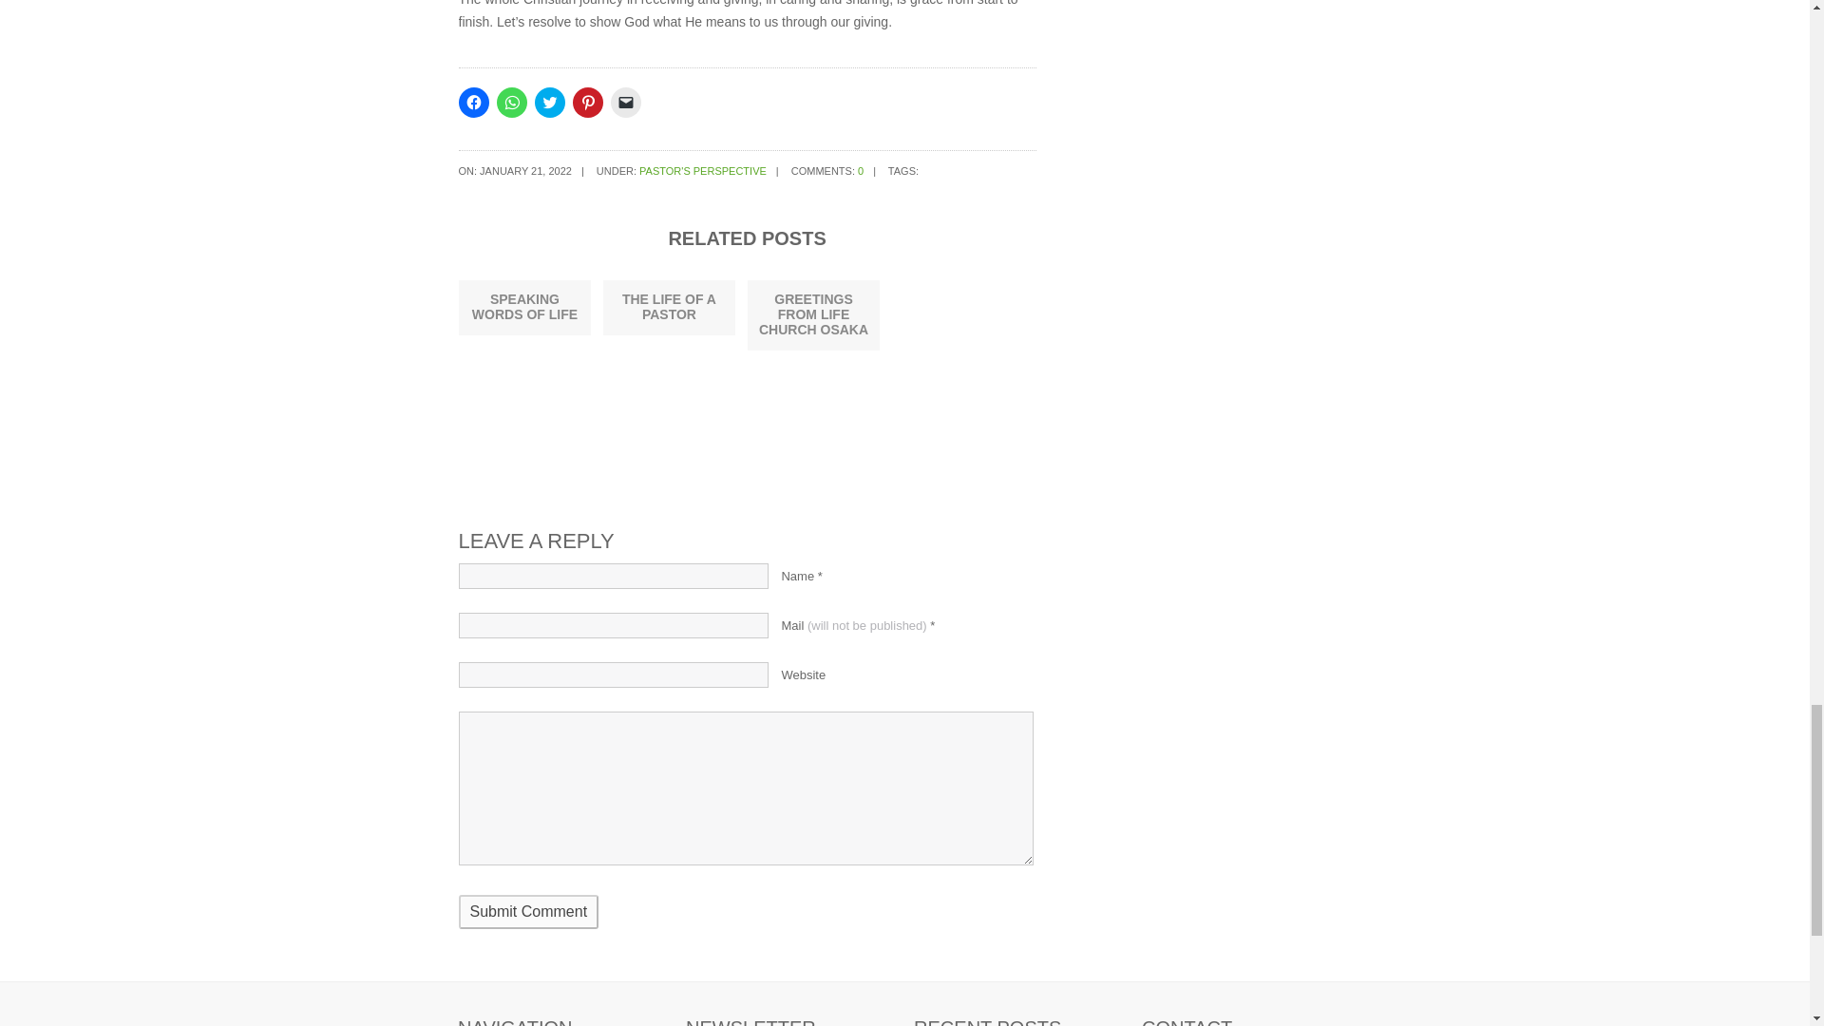 The height and width of the screenshot is (1026, 1824). Describe the element at coordinates (813, 313) in the screenshot. I see `GREETINGS FROM LIFE CHURCH OSAKA` at that location.